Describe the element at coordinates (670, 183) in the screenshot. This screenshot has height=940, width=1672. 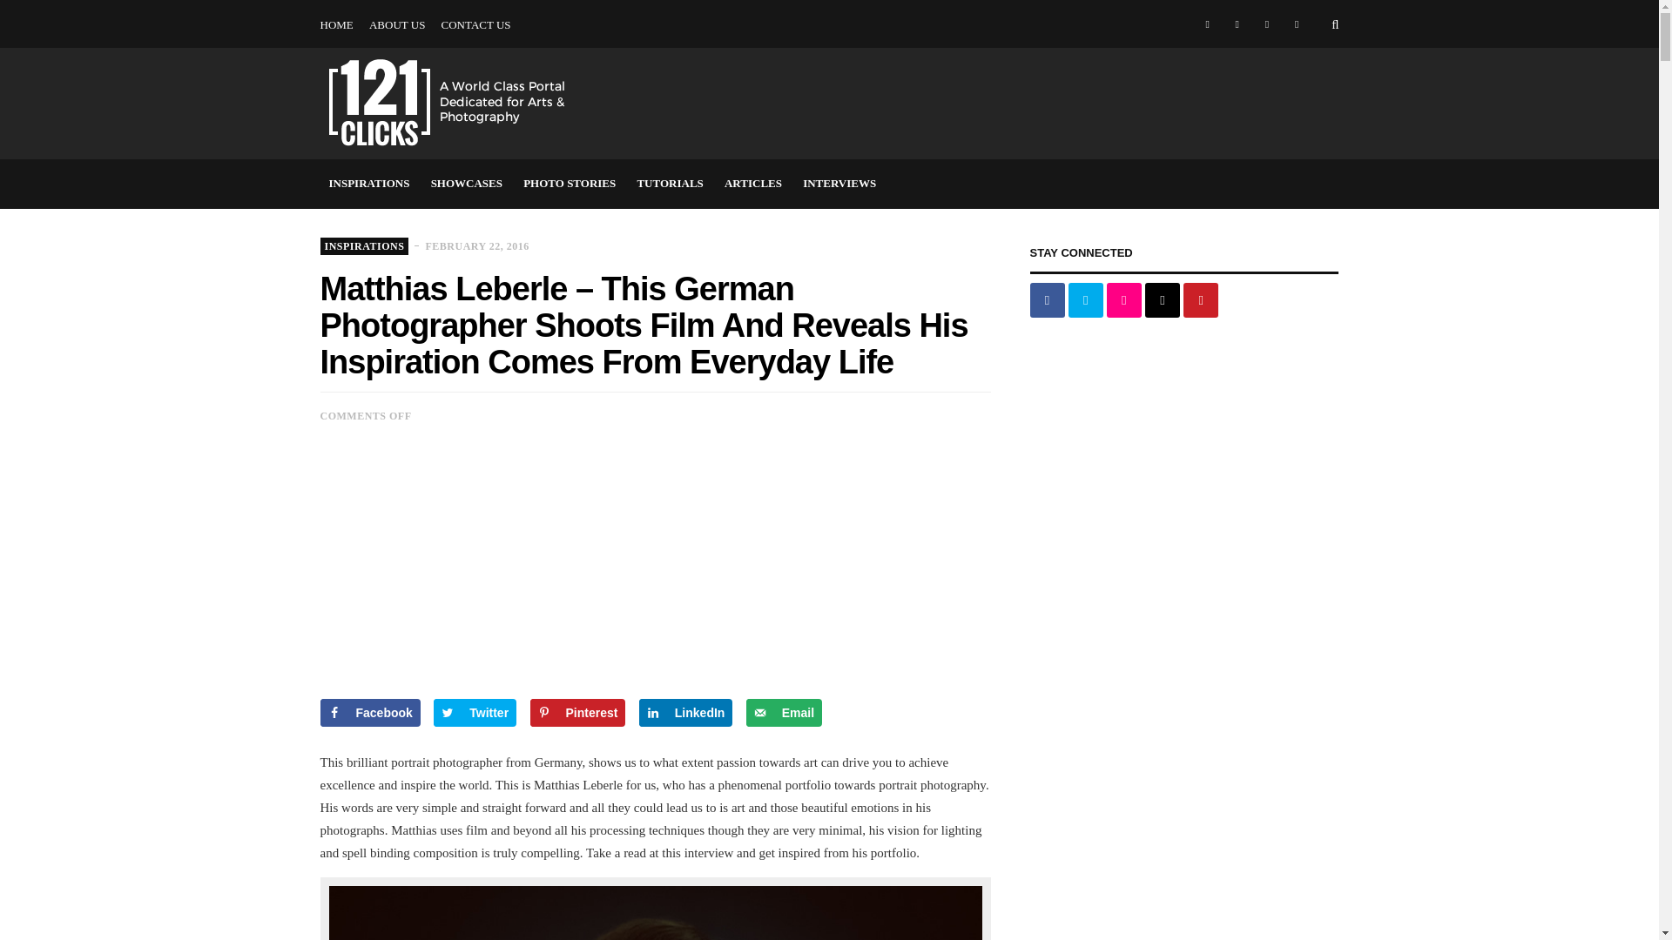
I see `TUTORIALS` at that location.